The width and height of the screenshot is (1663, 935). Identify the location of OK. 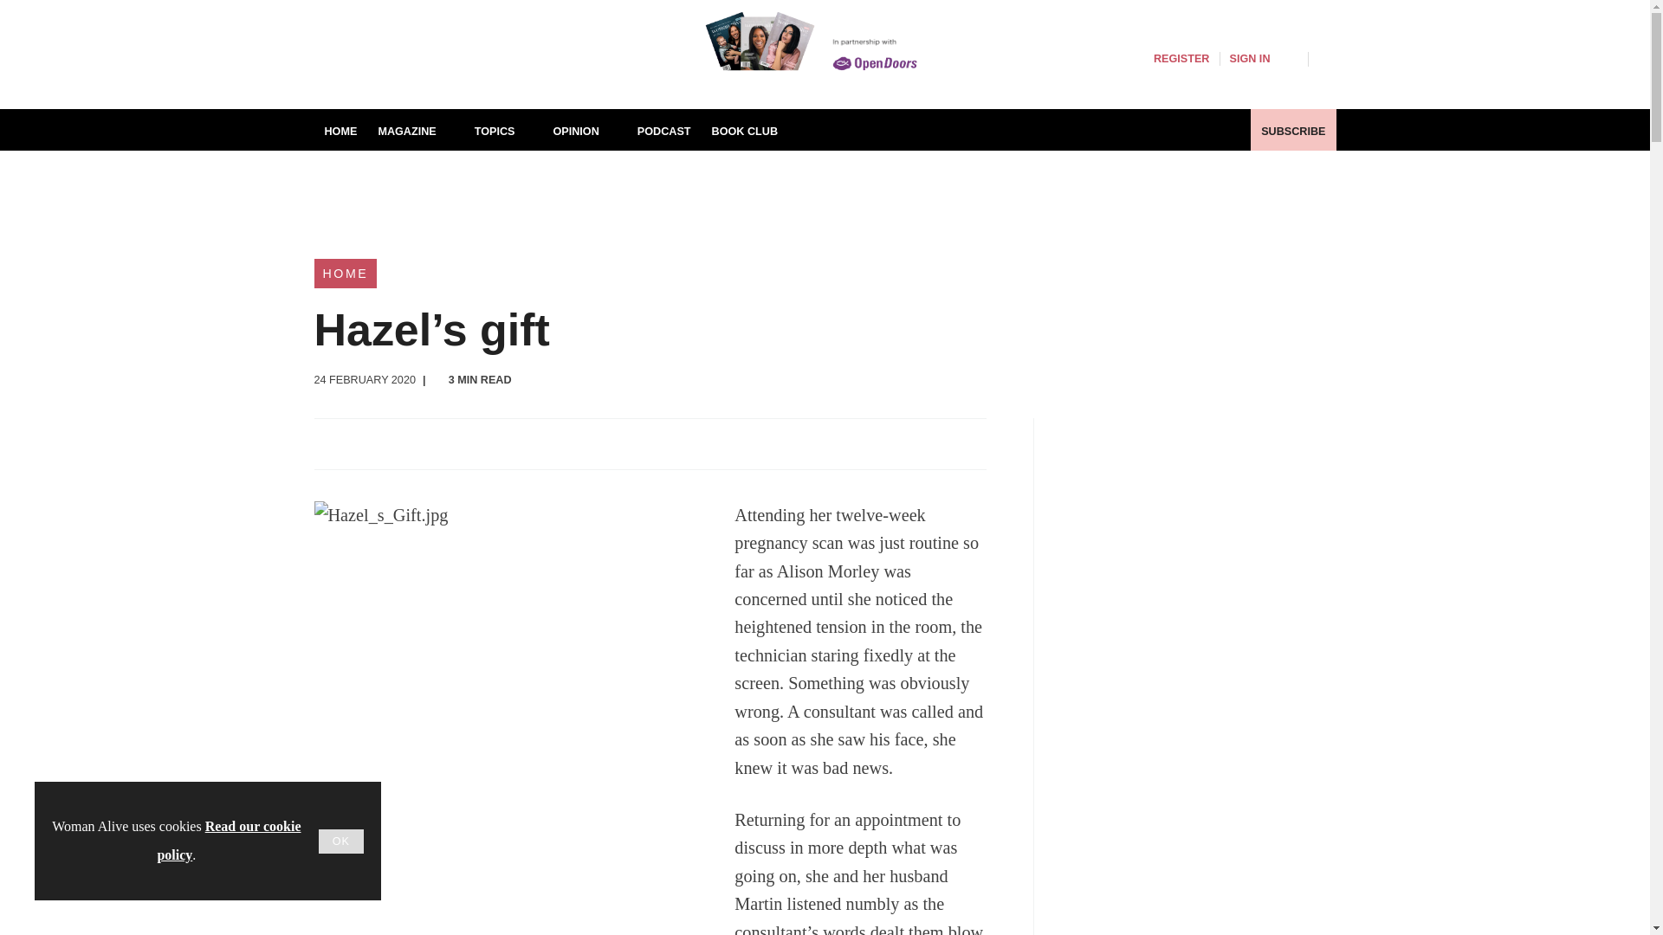
(341, 841).